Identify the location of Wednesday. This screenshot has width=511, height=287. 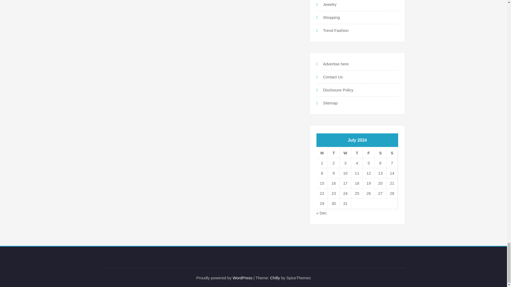
(345, 153).